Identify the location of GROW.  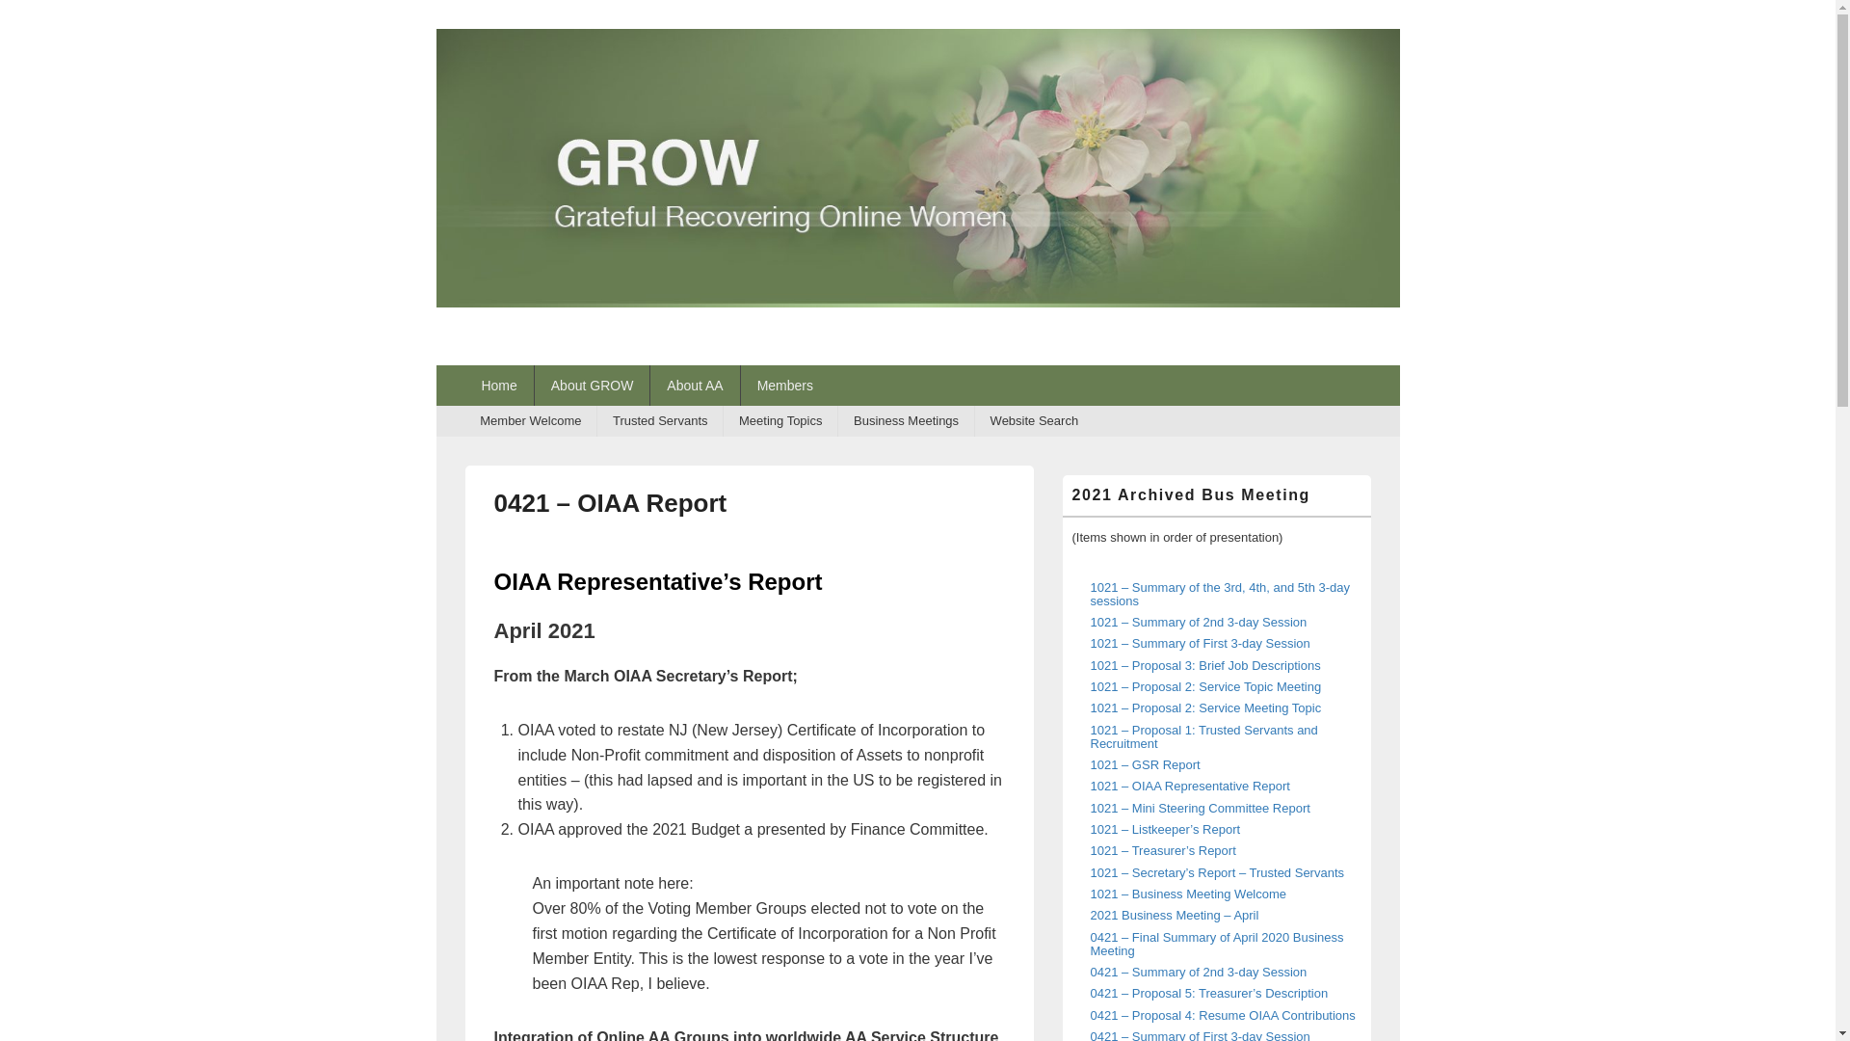
(916, 301).